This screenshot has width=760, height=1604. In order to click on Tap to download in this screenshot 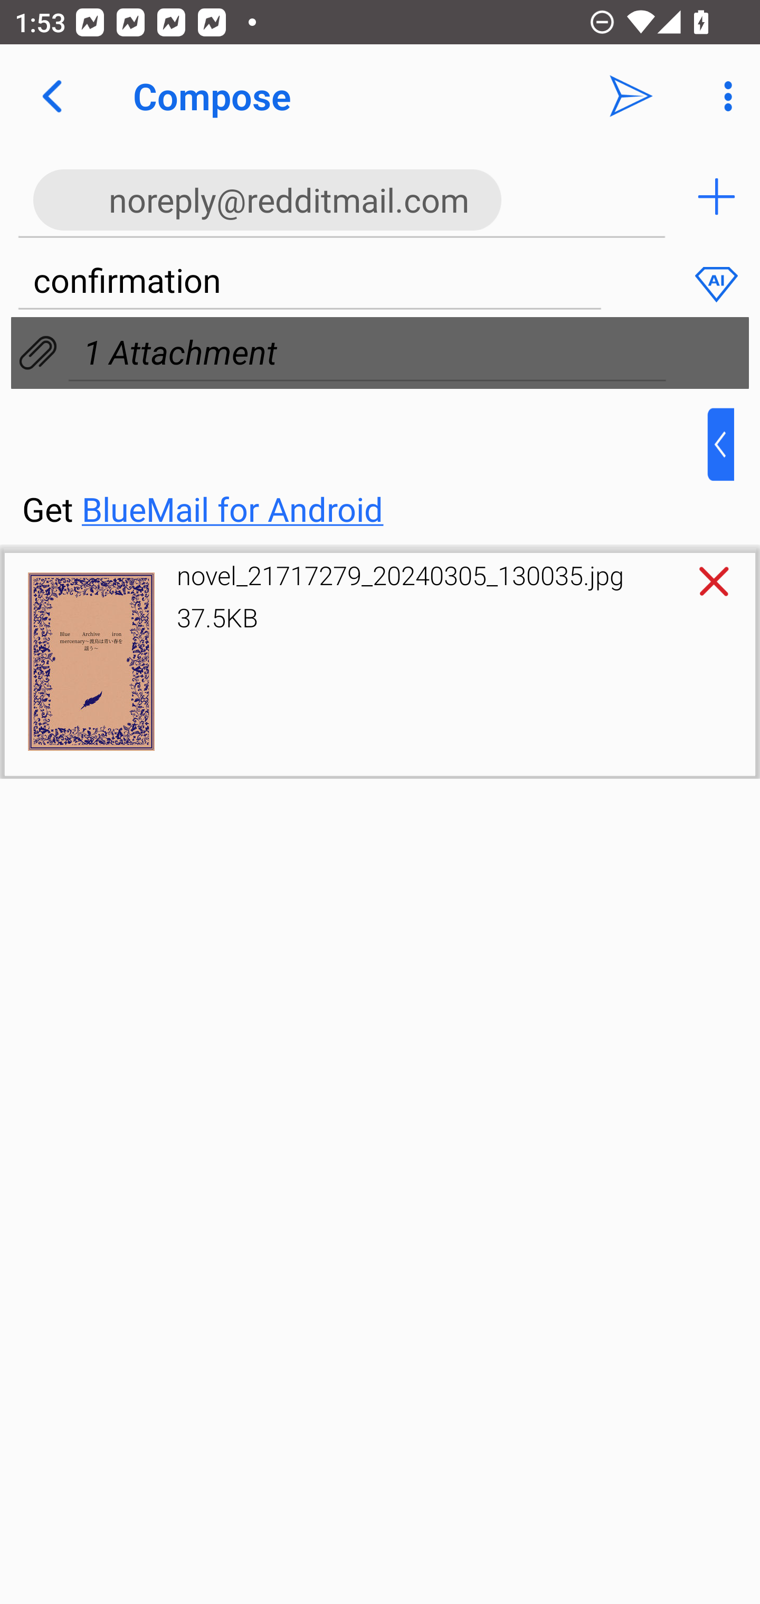, I will do `click(91, 662)`.